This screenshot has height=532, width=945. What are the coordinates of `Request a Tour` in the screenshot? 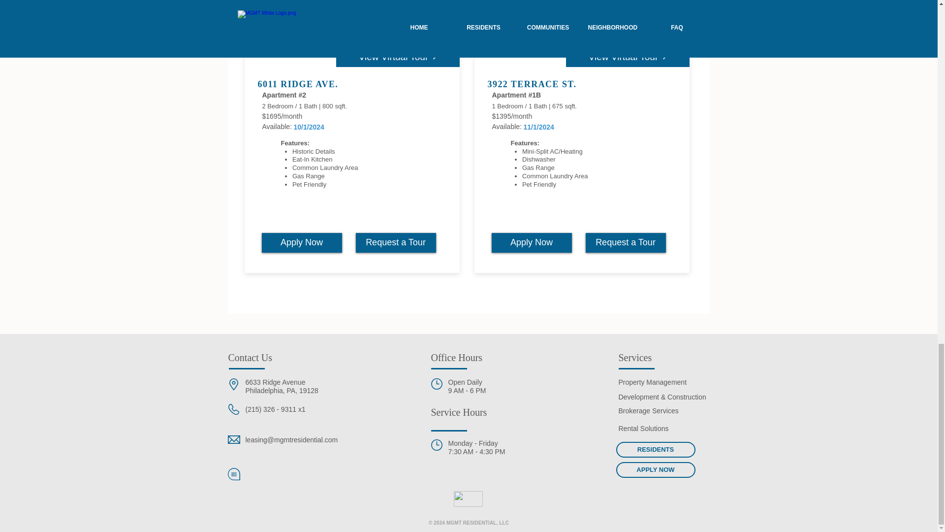 It's located at (395, 243).